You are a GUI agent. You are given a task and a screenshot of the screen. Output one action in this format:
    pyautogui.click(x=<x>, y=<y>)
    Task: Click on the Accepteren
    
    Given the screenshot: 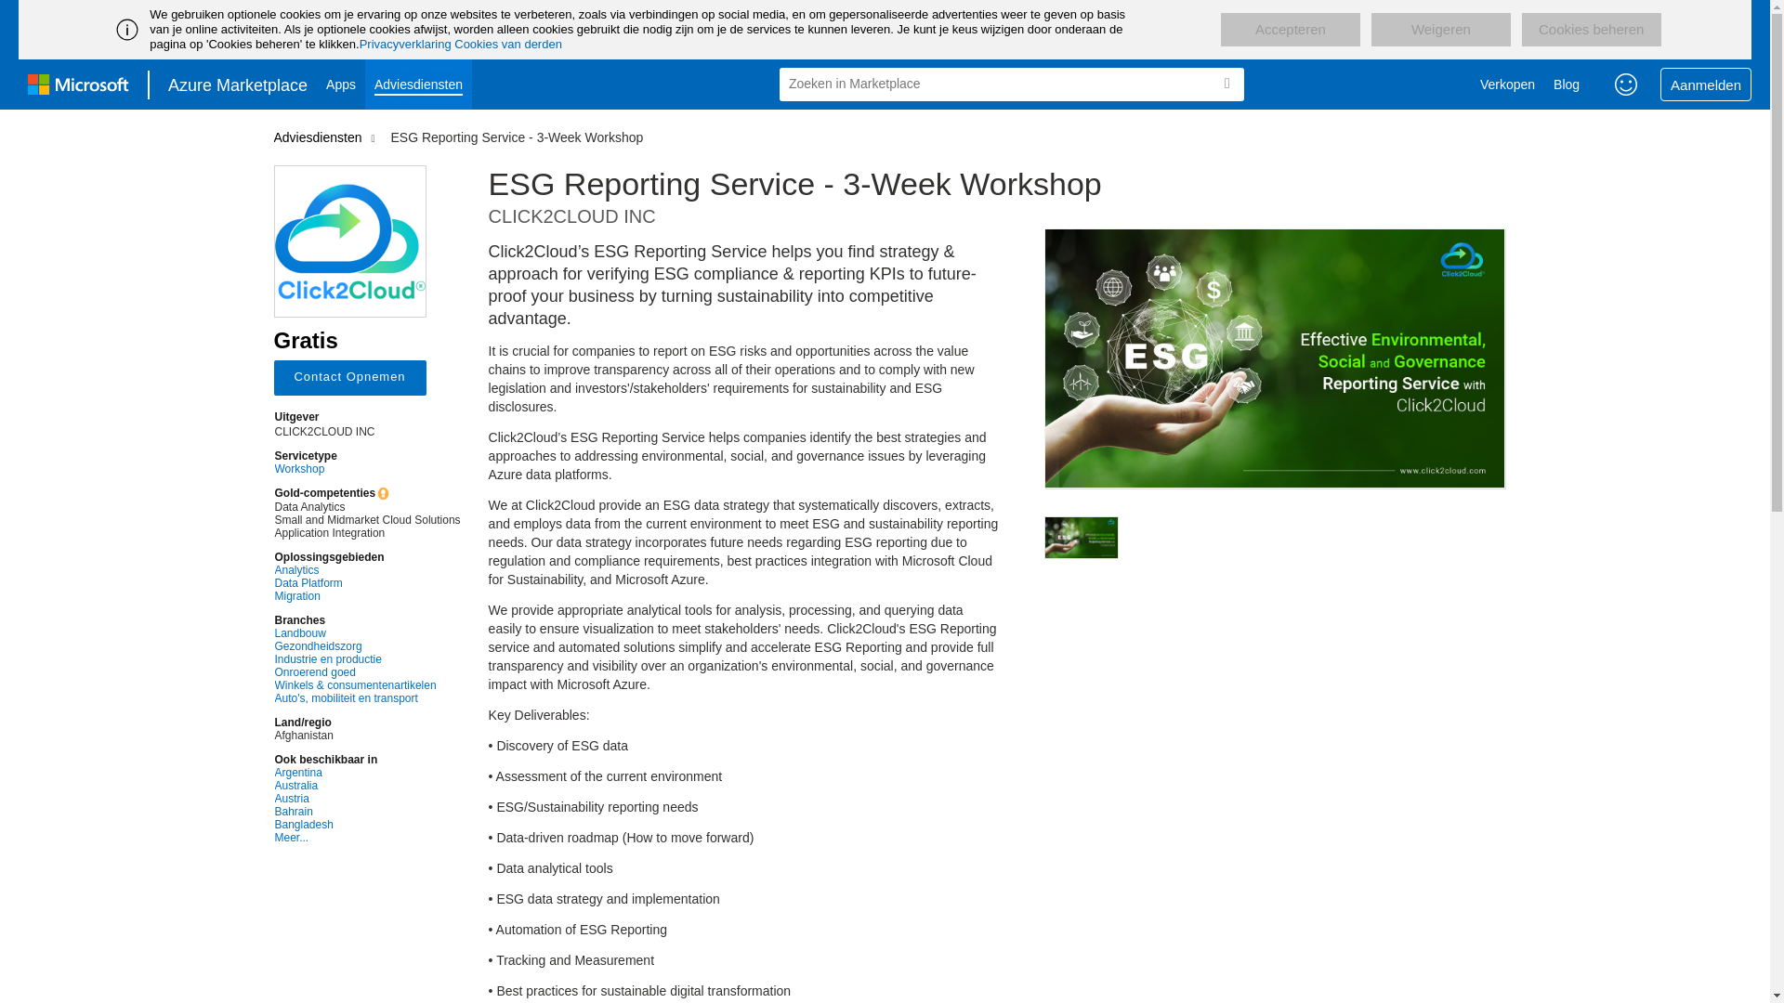 What is the action you would take?
    pyautogui.click(x=1290, y=30)
    